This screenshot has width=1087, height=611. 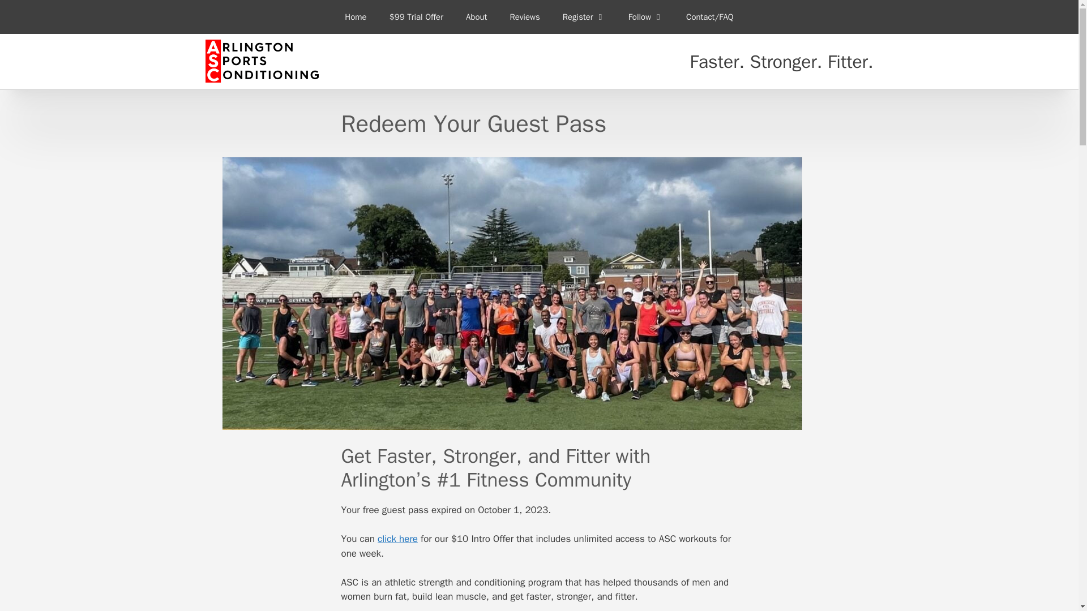 I want to click on click here, so click(x=397, y=539).